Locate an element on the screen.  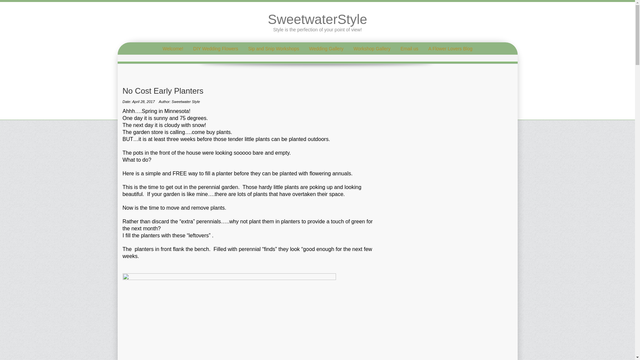
Sip and Snip Workshops is located at coordinates (273, 49).